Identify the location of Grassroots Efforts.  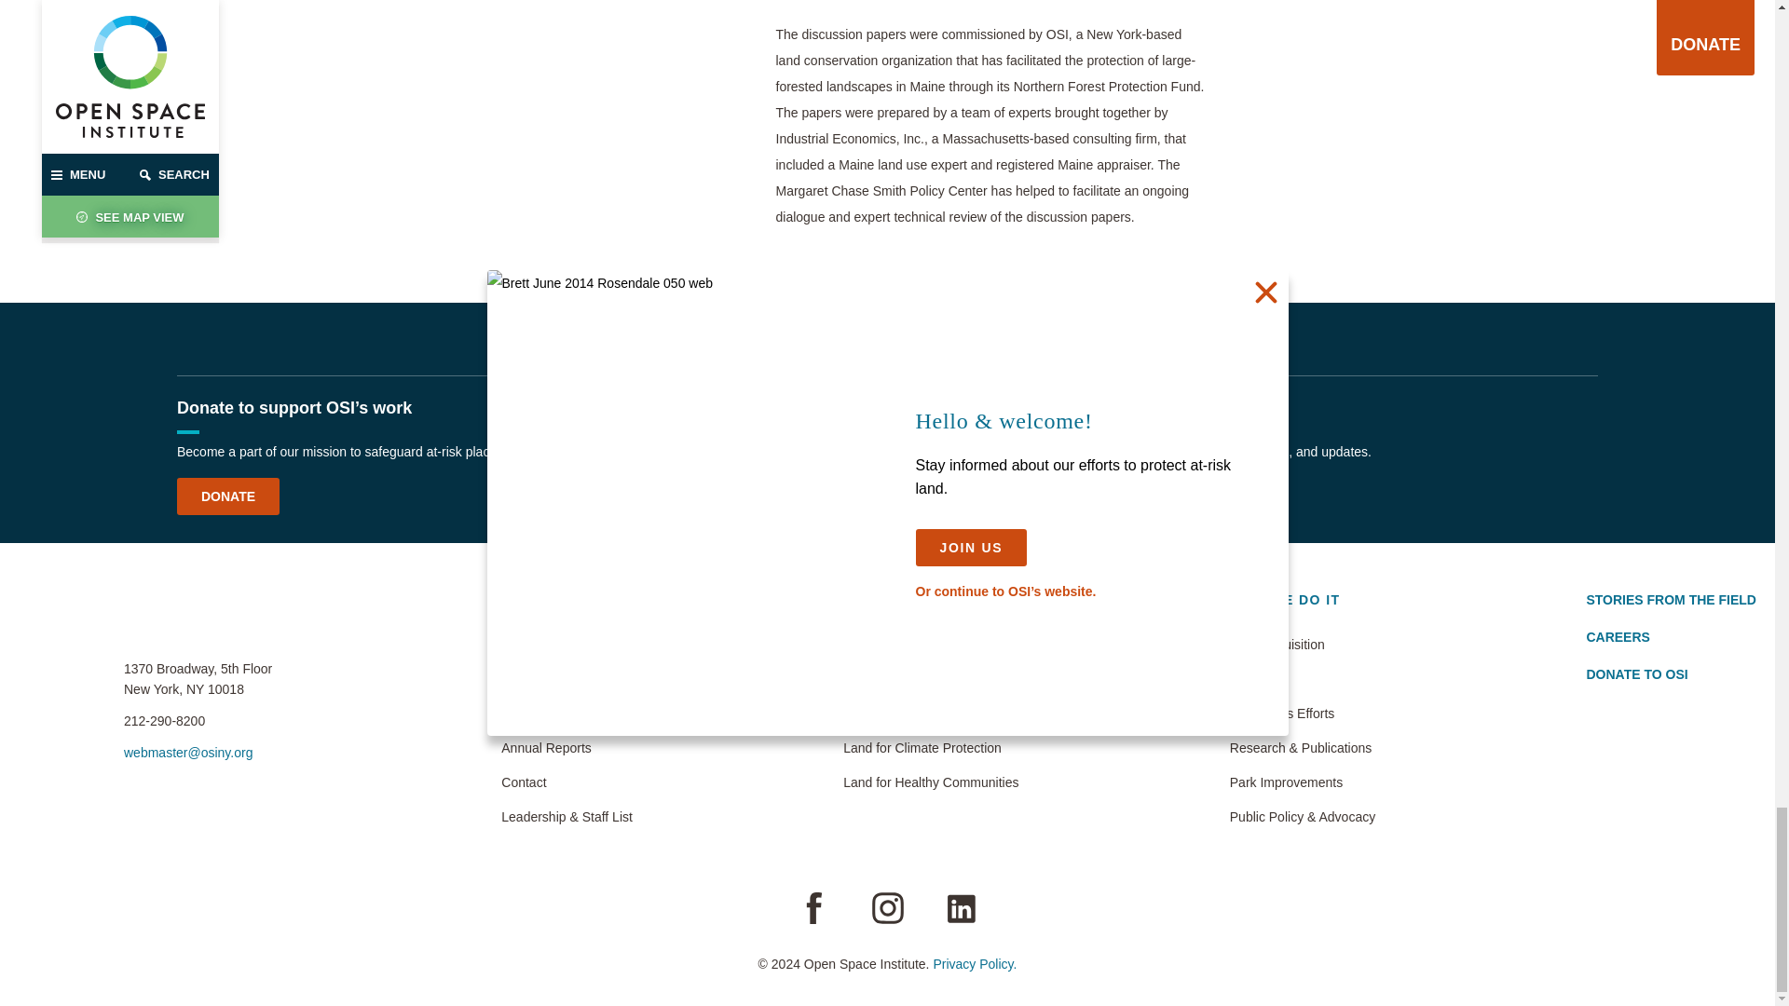
(1303, 713).